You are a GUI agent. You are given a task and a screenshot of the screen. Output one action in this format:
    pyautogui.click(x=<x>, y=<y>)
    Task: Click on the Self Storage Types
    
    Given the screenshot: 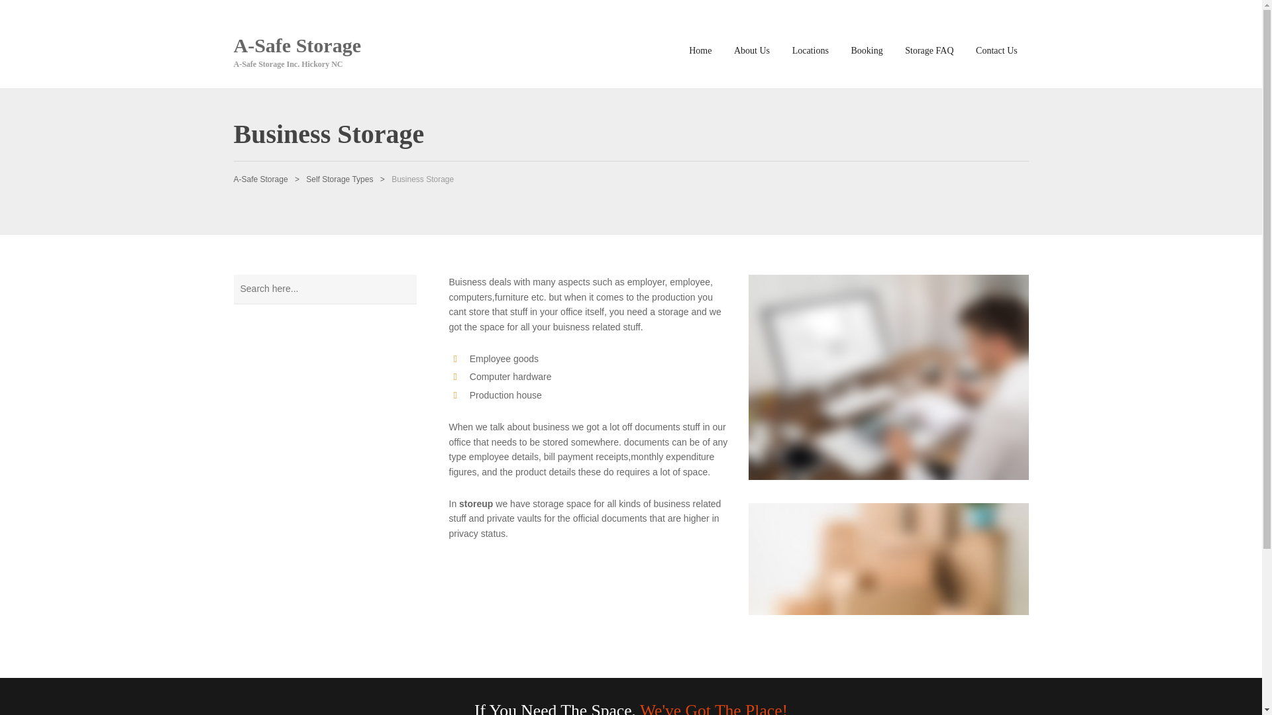 What is the action you would take?
    pyautogui.click(x=339, y=179)
    